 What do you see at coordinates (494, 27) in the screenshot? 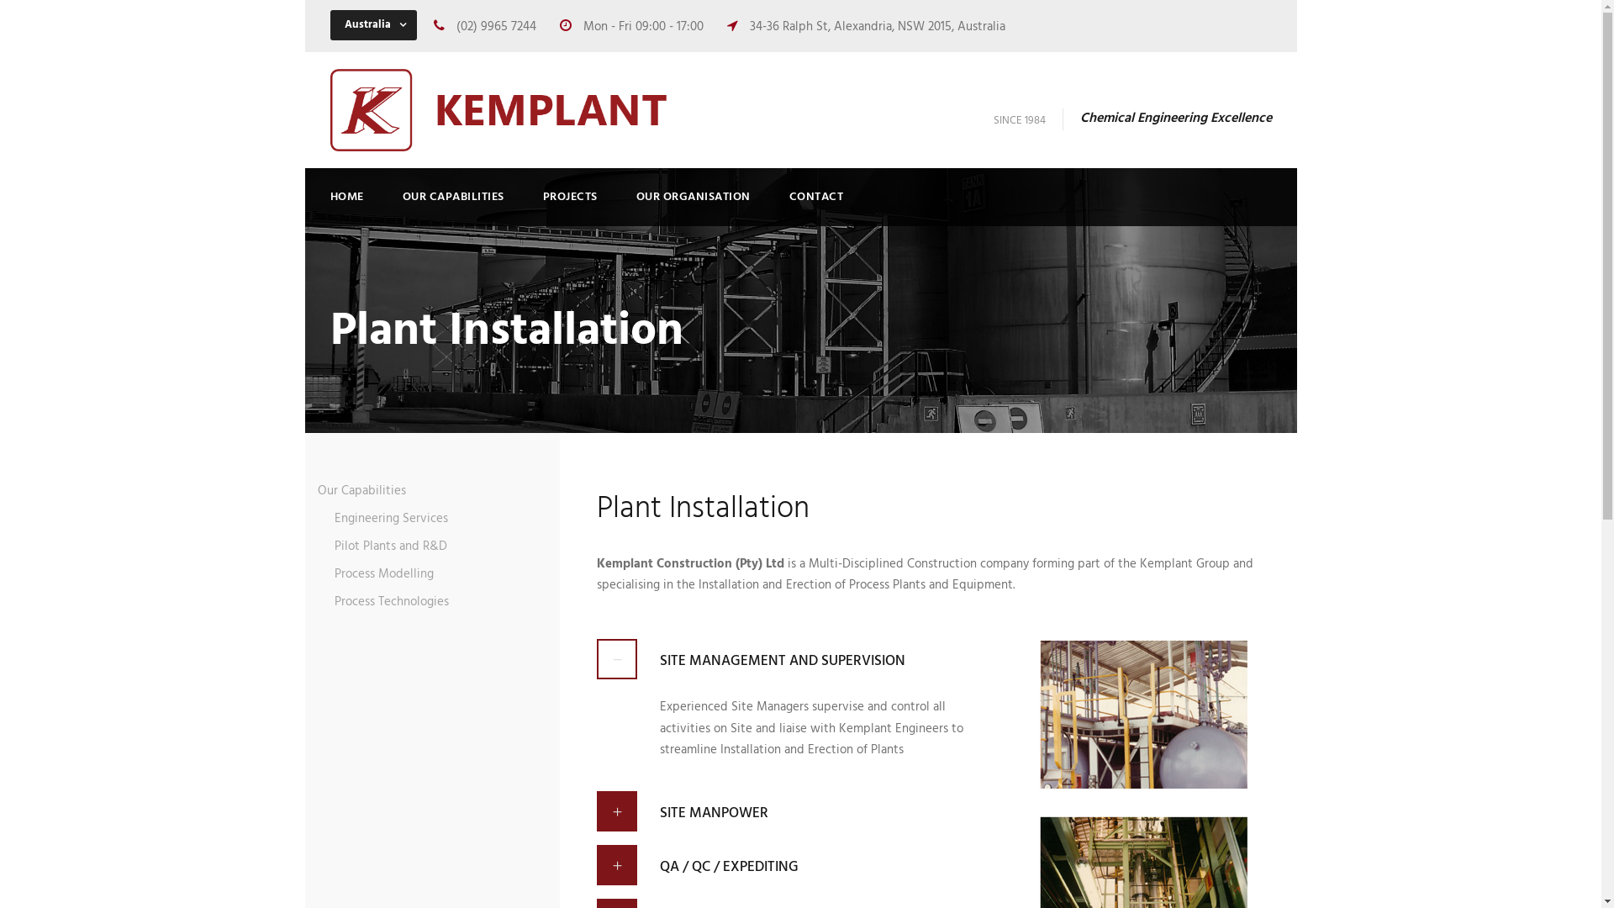
I see `(02) 9965 7244` at bounding box center [494, 27].